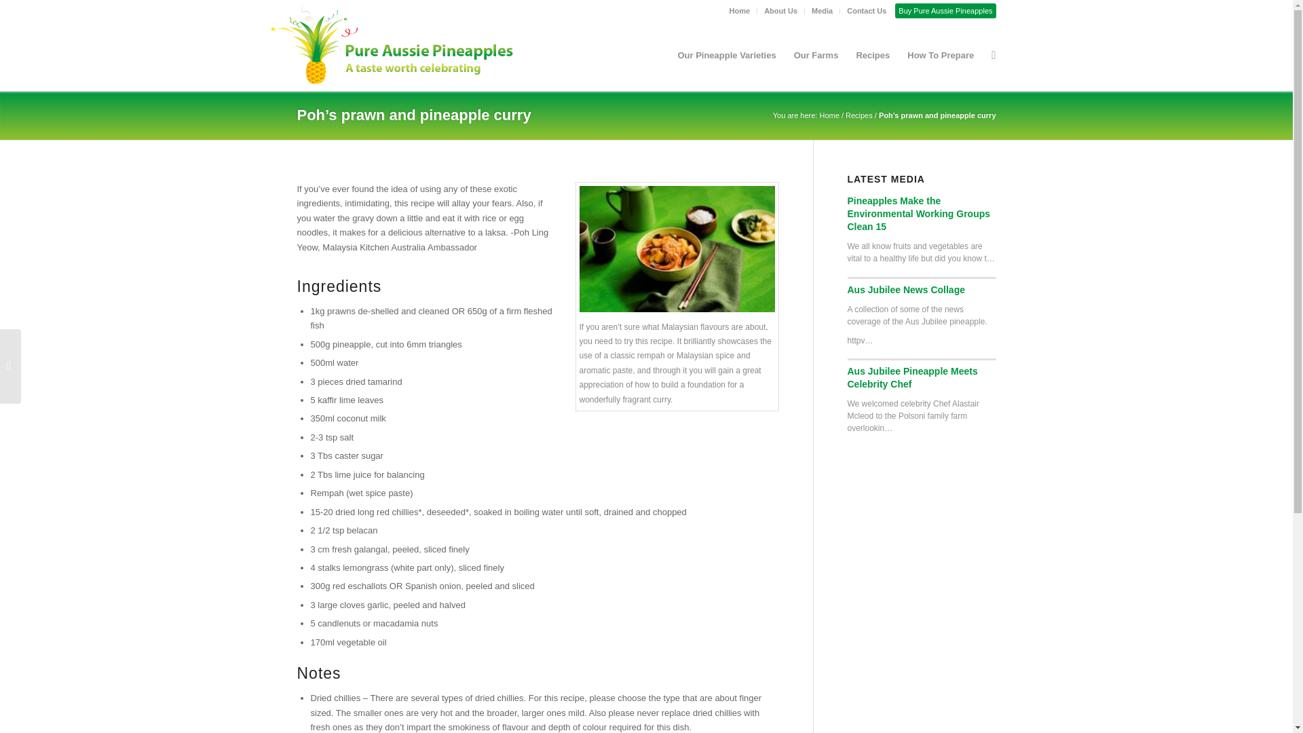 The width and height of the screenshot is (1303, 733). Describe the element at coordinates (912, 377) in the screenshot. I see `Aus Jubilee Pineapple Meets Celebrity Chef` at that location.